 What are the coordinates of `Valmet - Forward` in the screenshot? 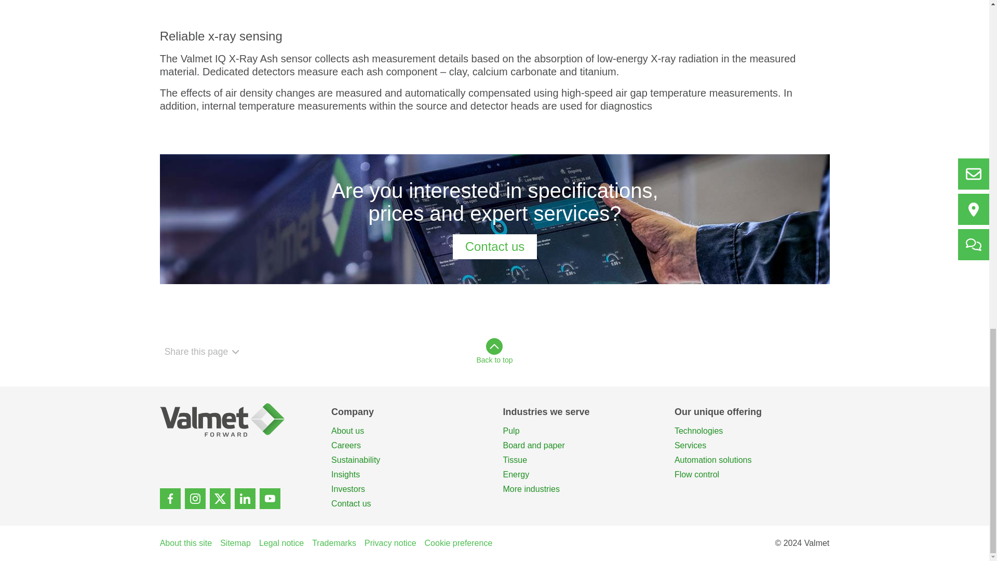 It's located at (237, 420).